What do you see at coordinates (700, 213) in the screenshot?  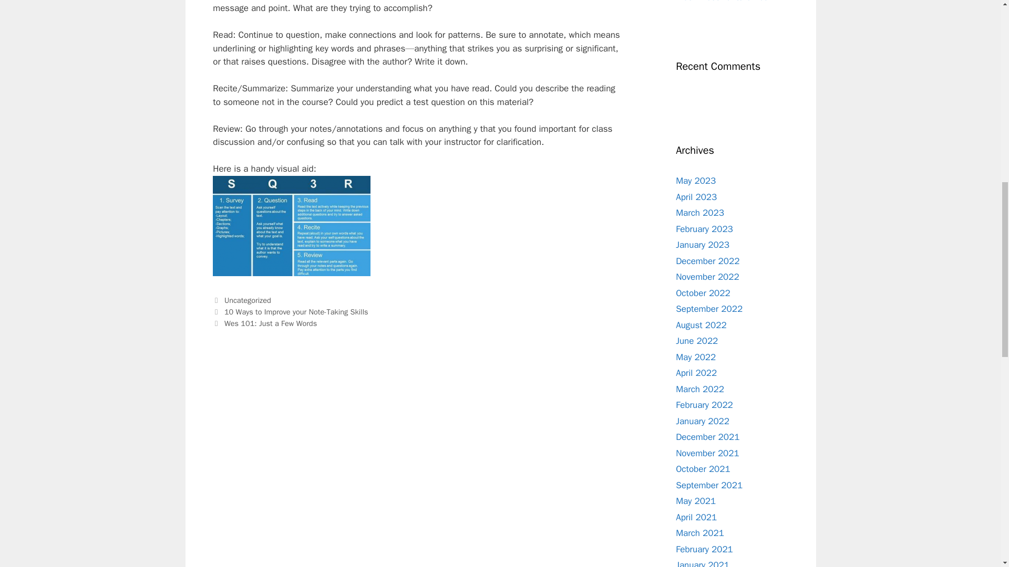 I see `March 2023` at bounding box center [700, 213].